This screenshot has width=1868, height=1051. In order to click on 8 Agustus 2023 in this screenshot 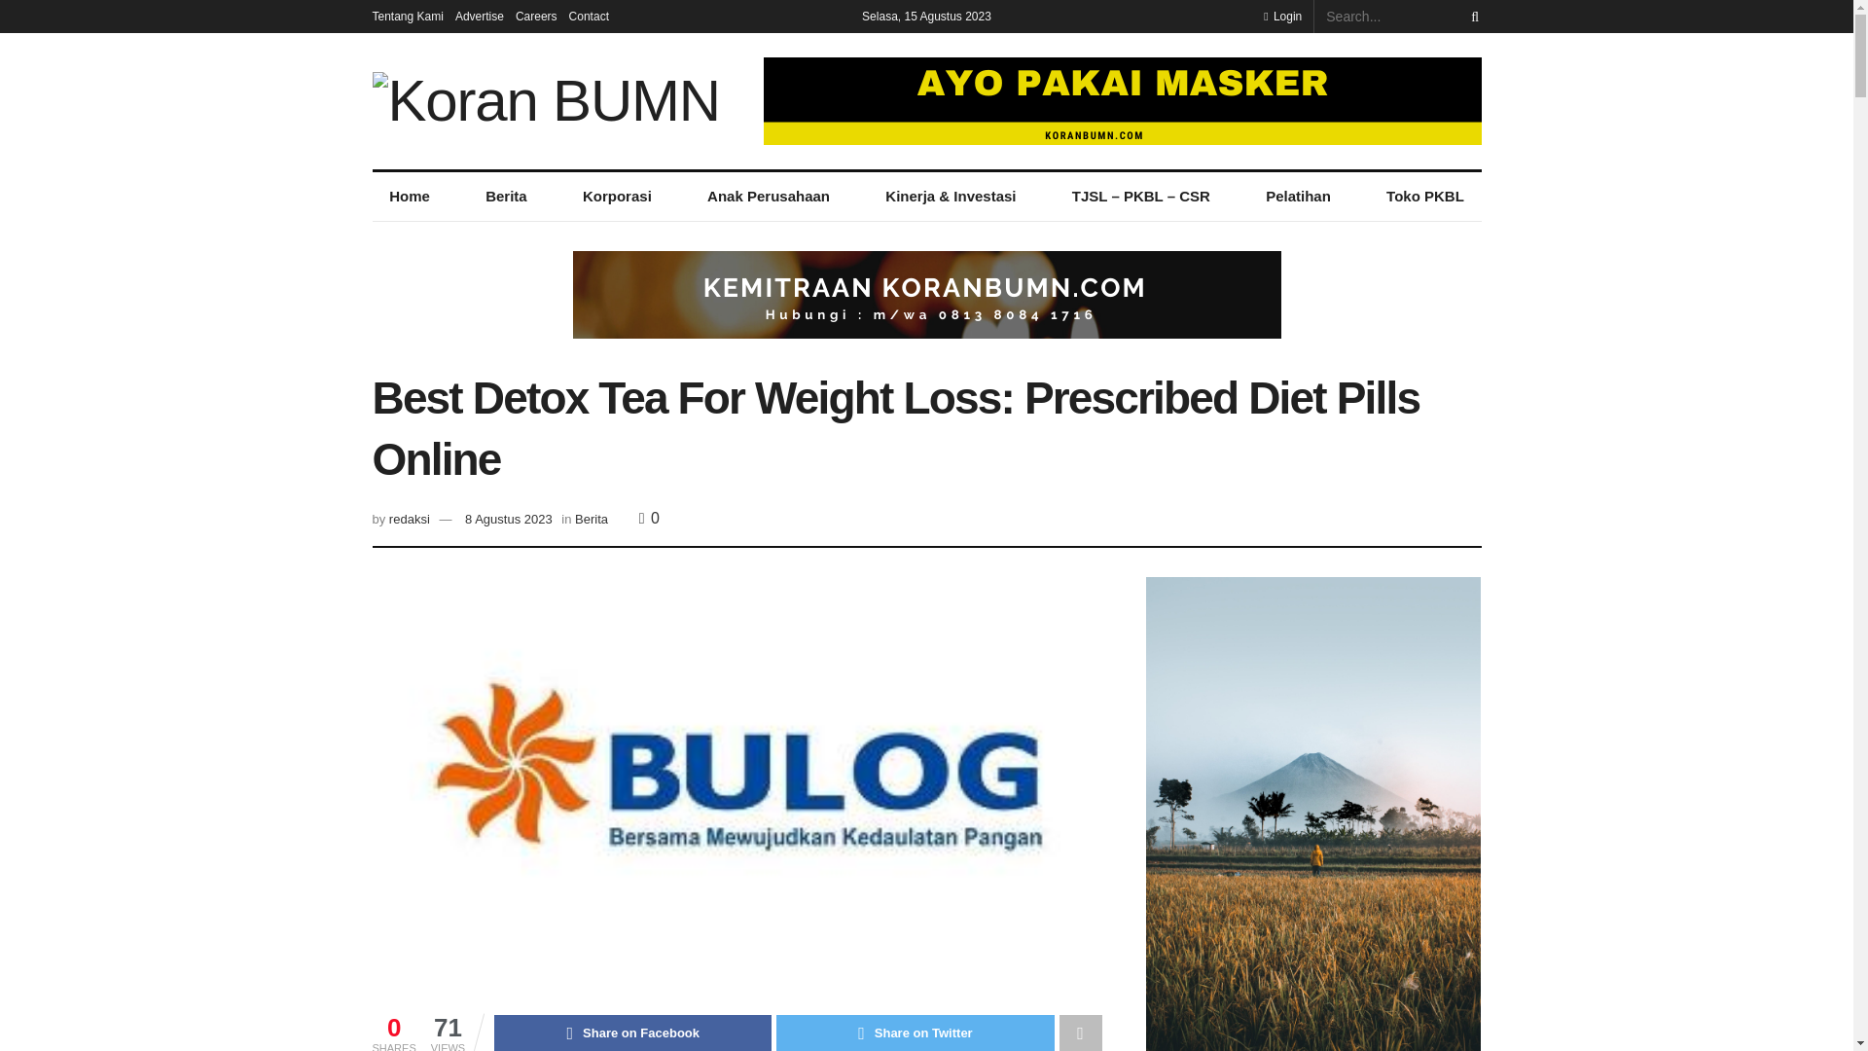, I will do `click(509, 519)`.